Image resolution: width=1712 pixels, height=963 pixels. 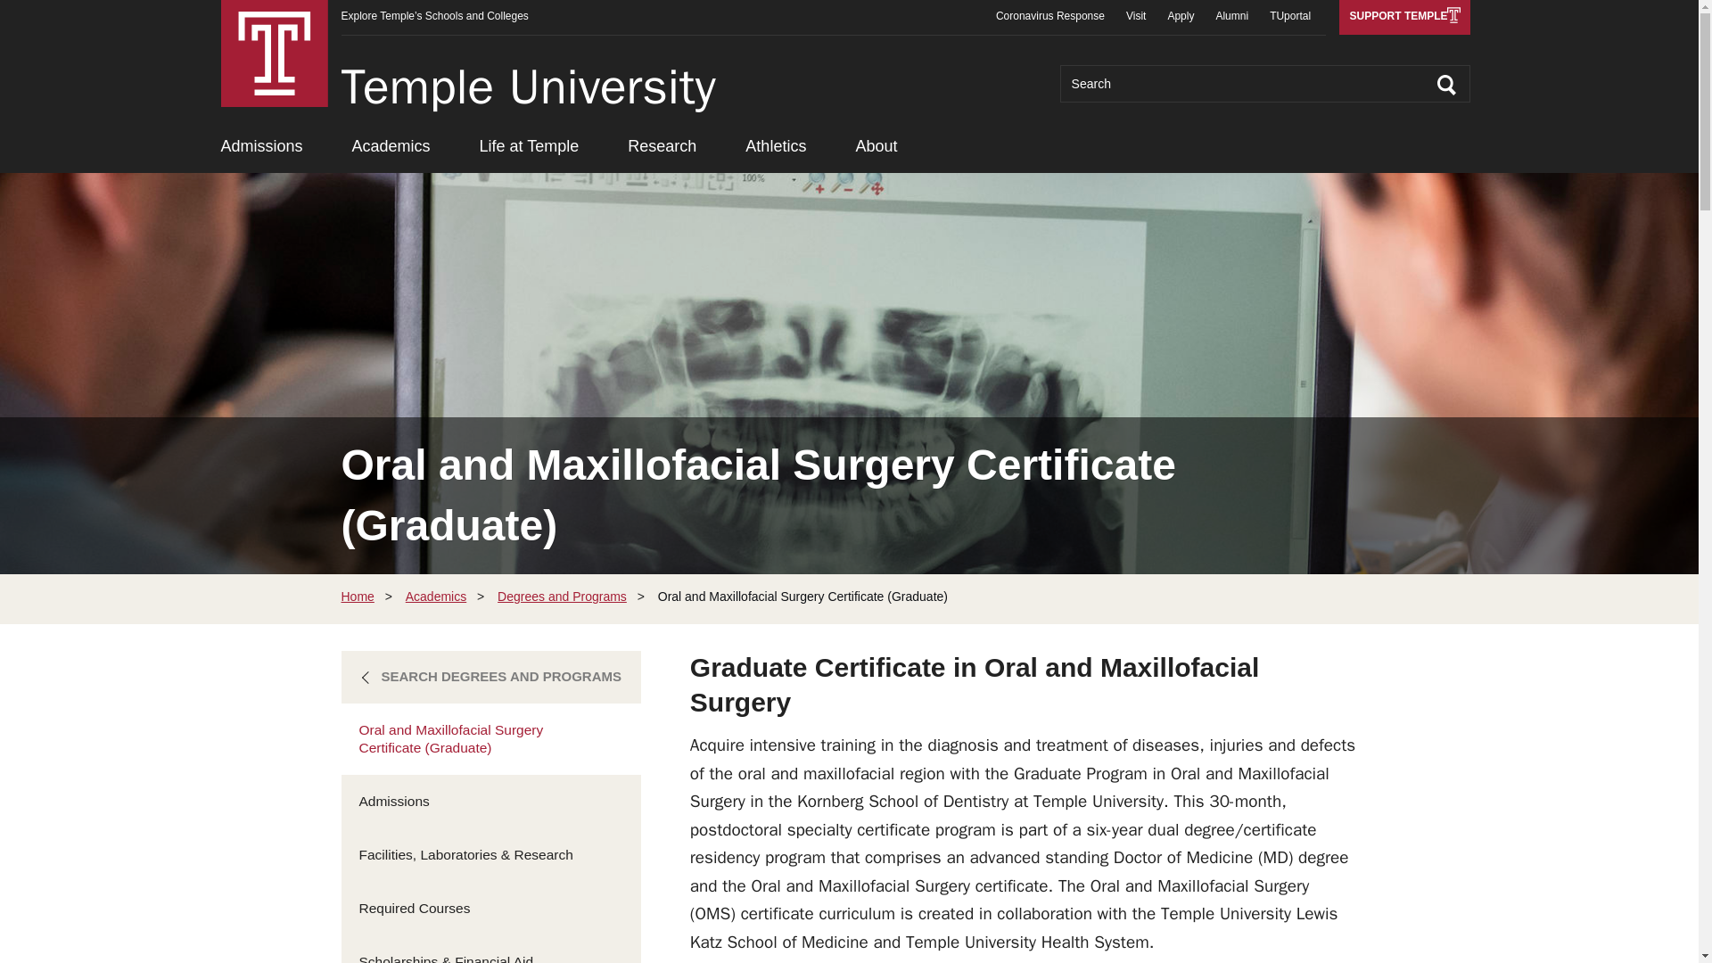 I want to click on TUportal, so click(x=1289, y=17).